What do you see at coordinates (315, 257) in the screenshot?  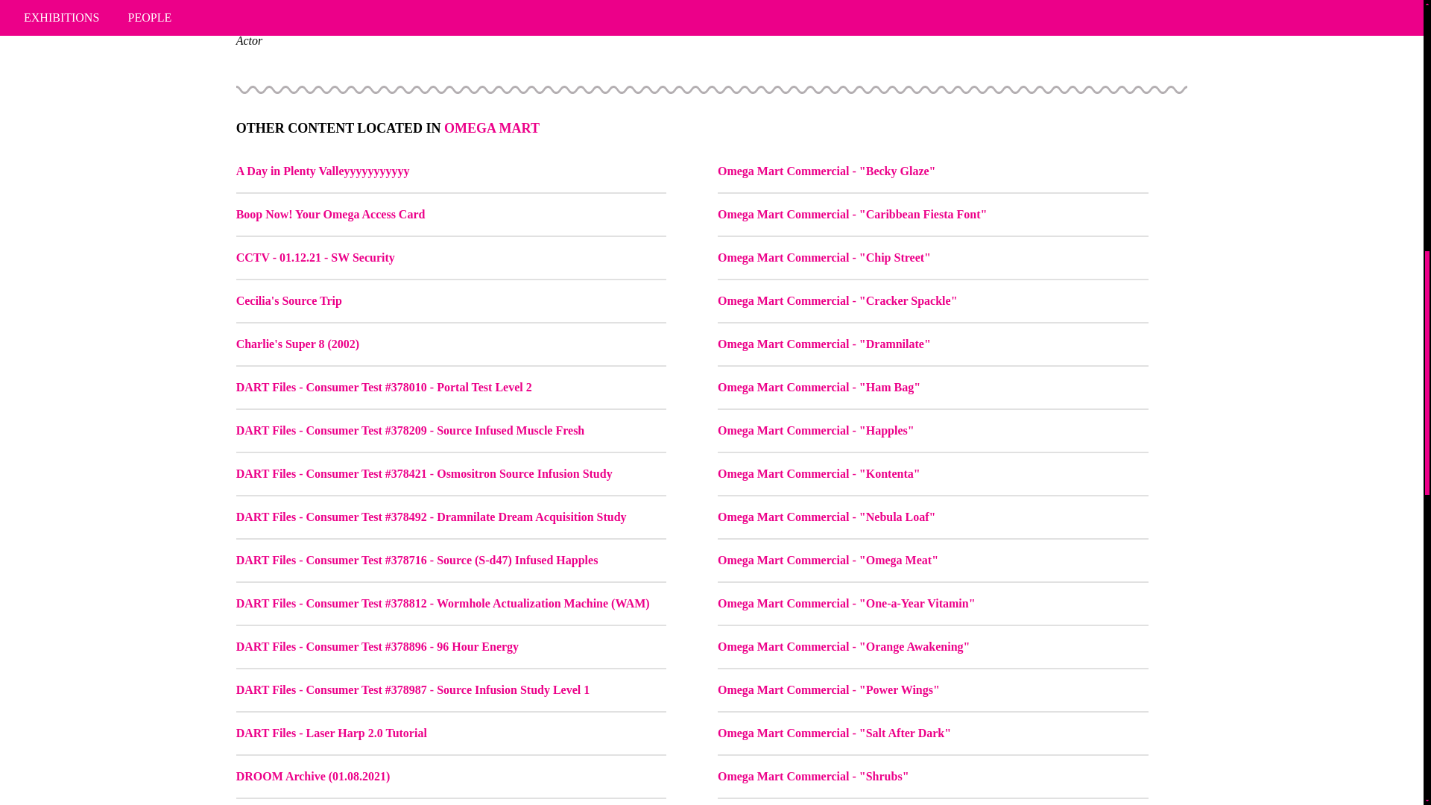 I see `CCTV - 01.12.21 - SW Security` at bounding box center [315, 257].